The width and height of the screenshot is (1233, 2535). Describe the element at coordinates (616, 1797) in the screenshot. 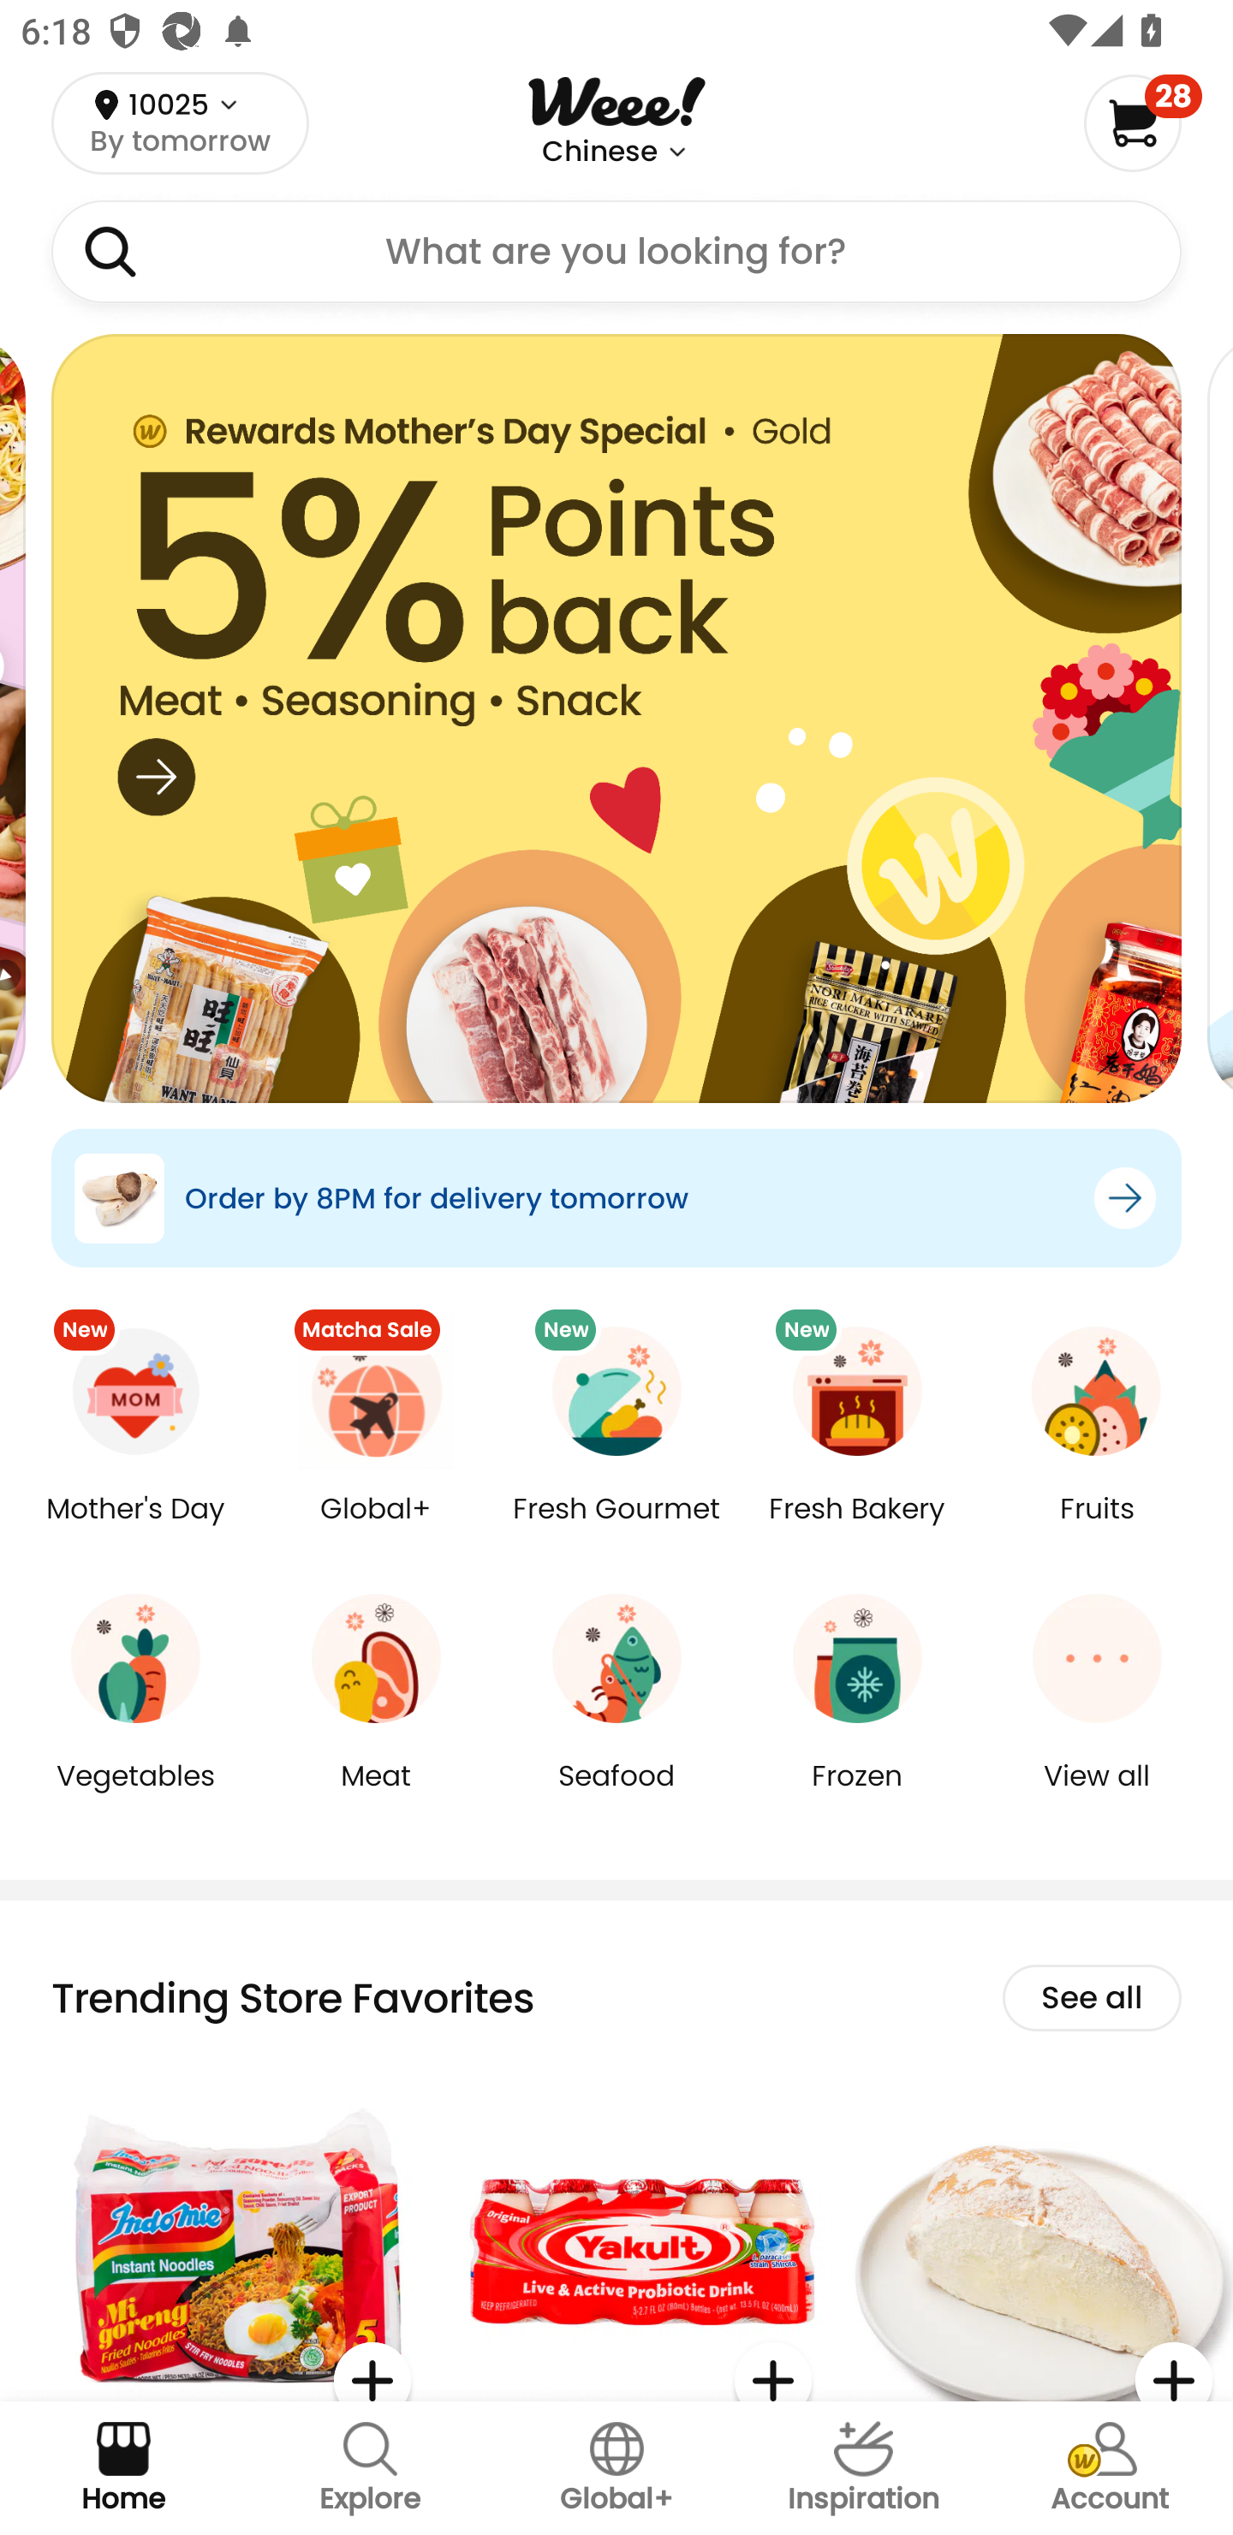

I see `Seafood` at that location.